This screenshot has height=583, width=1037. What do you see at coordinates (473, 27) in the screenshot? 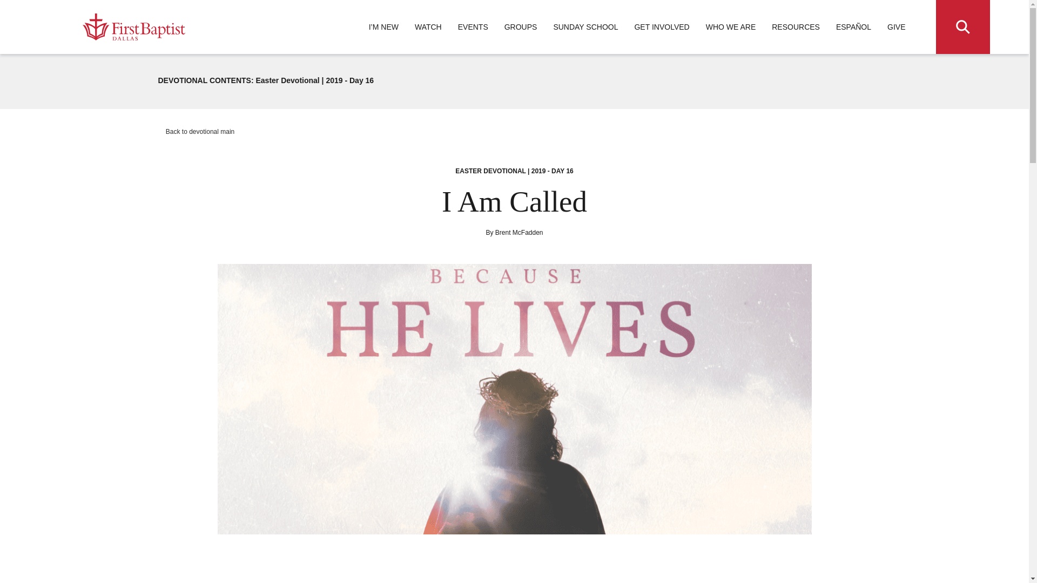
I see `EVENTS` at bounding box center [473, 27].